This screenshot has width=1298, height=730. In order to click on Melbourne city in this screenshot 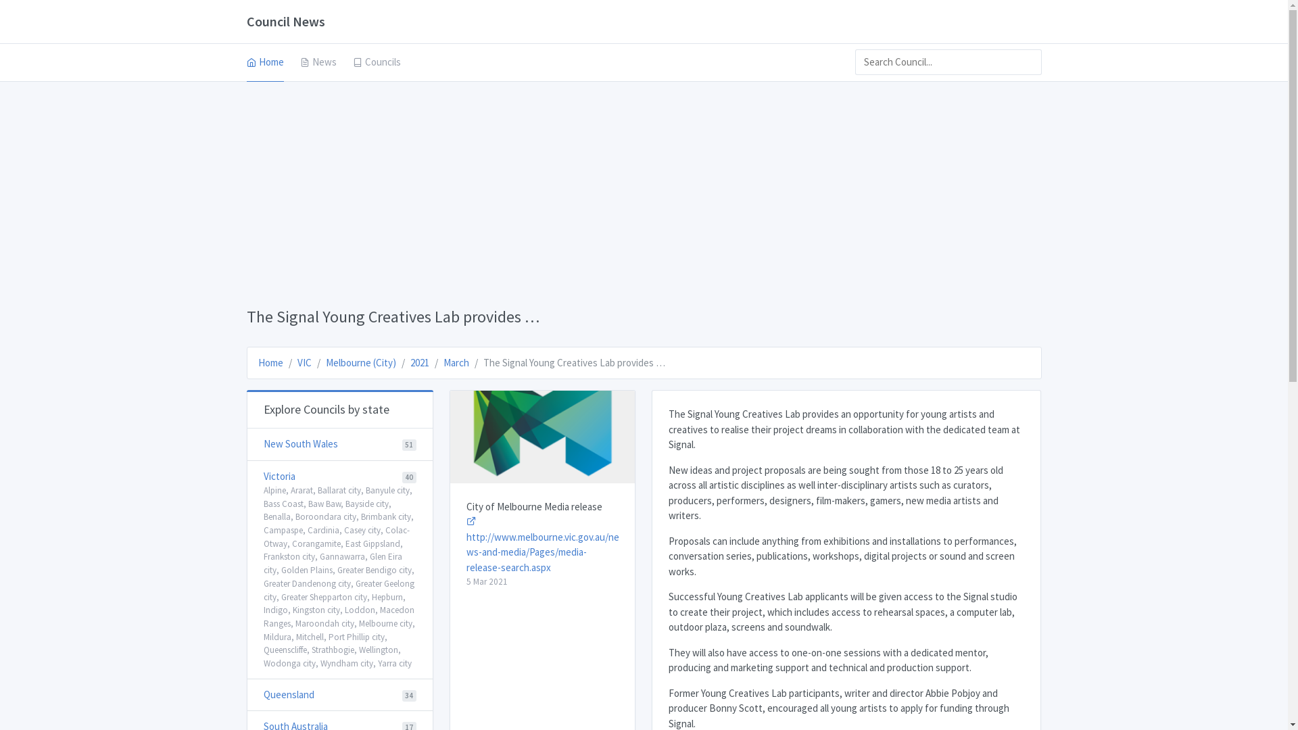, I will do `click(385, 623)`.